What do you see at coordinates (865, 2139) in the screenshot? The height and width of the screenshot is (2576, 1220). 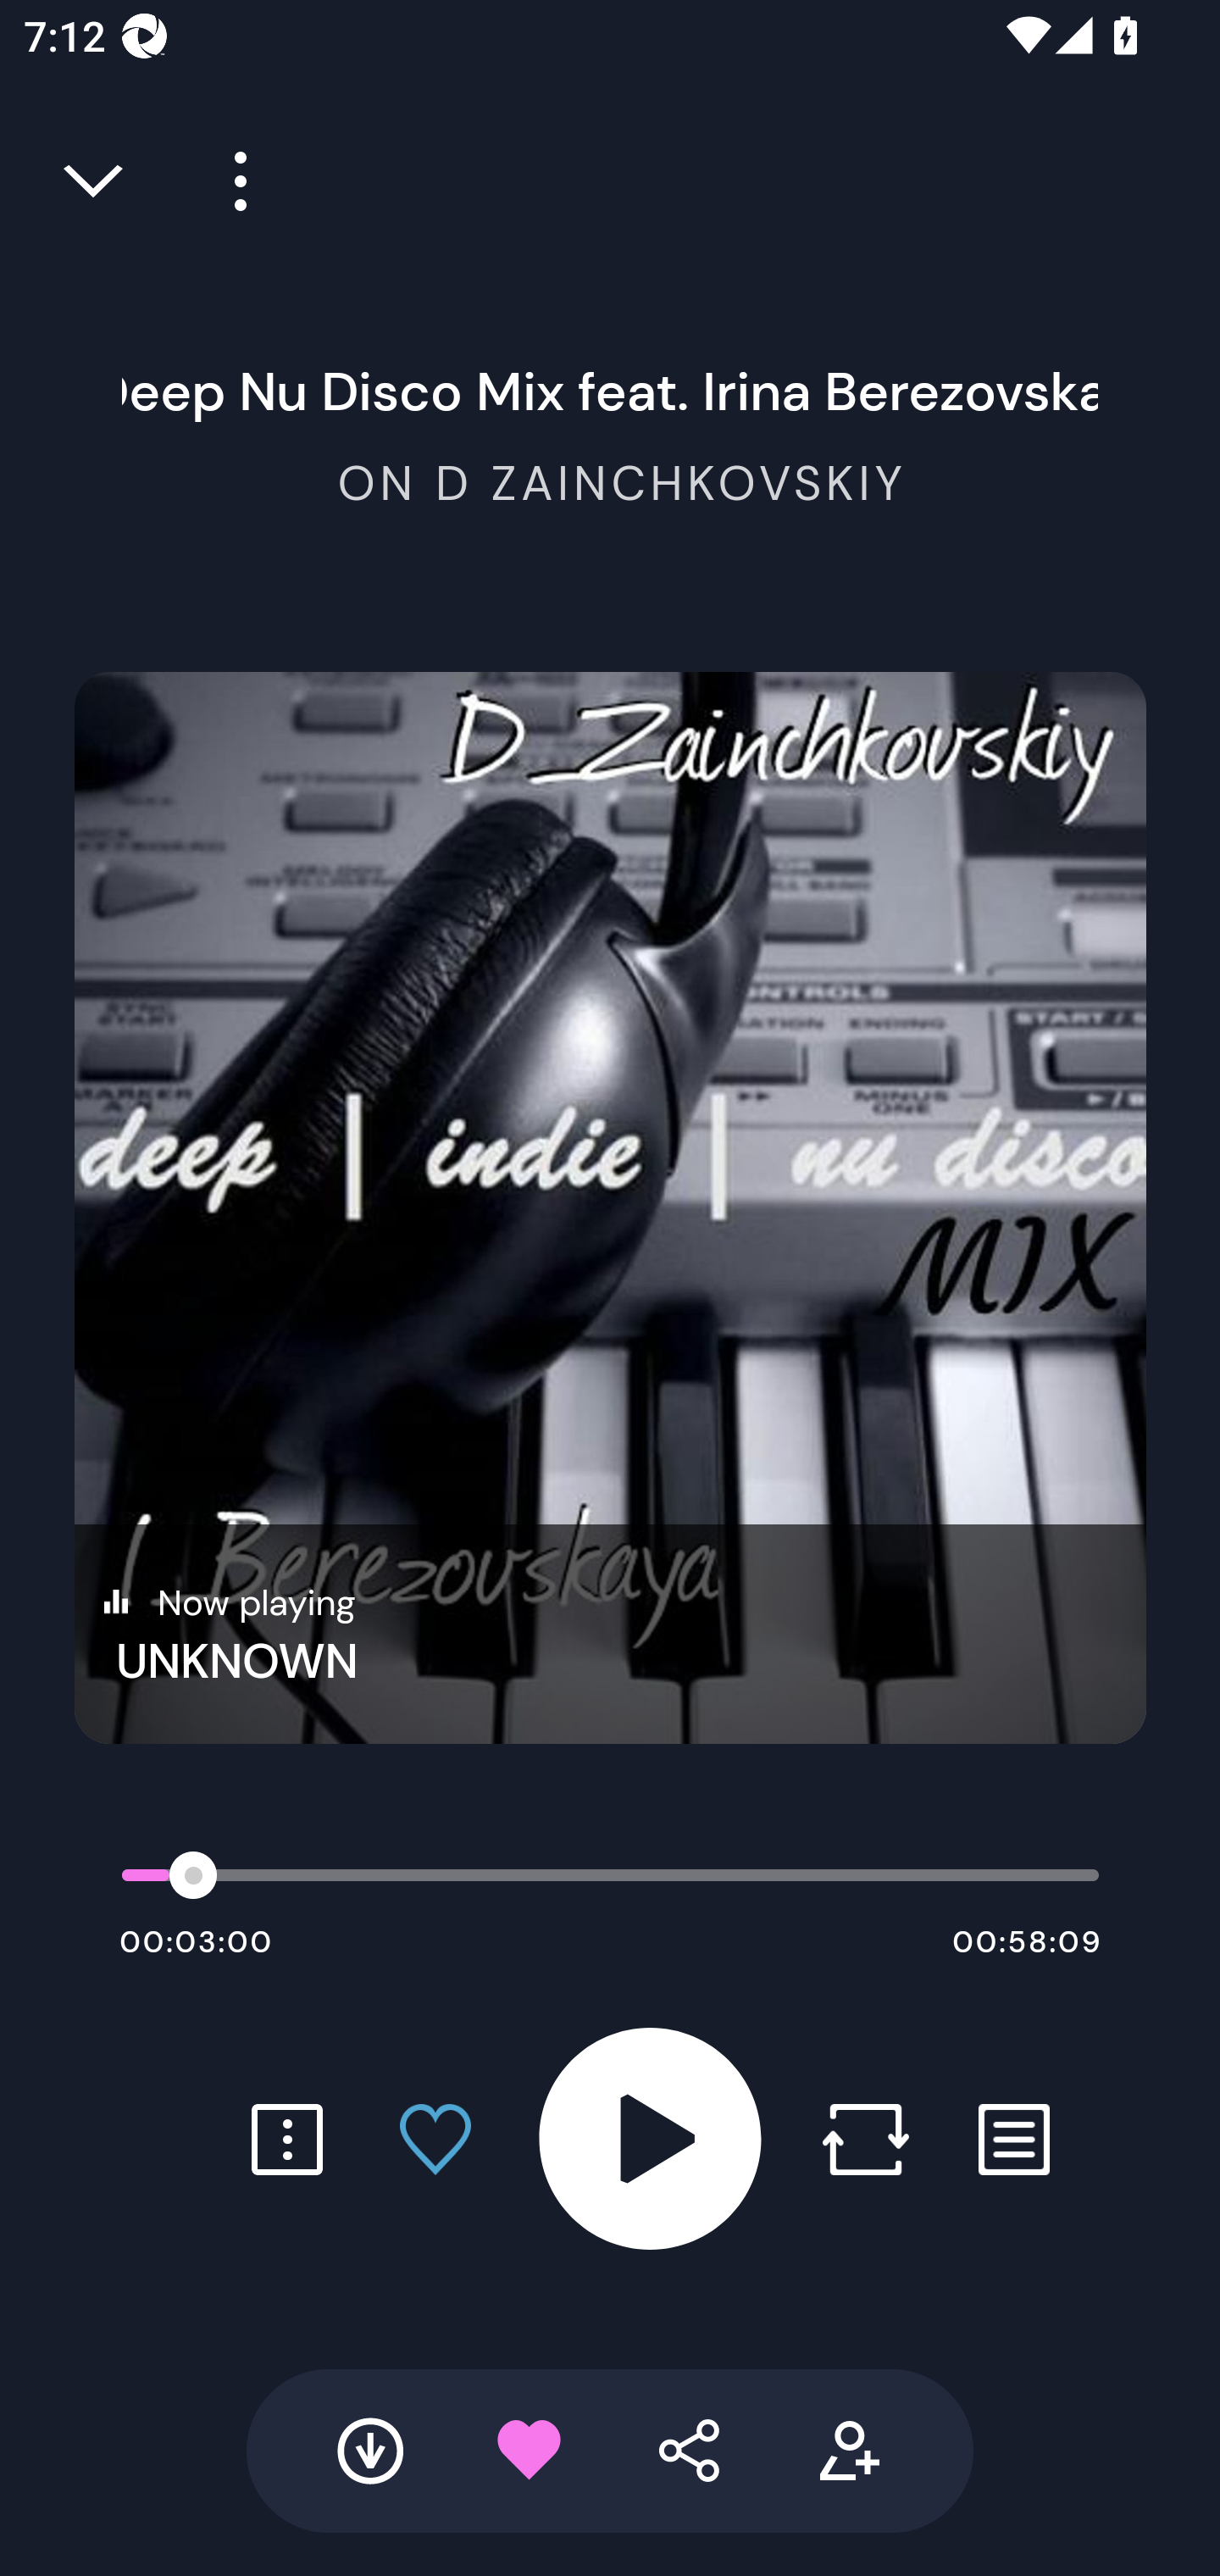 I see `Repost button` at bounding box center [865, 2139].